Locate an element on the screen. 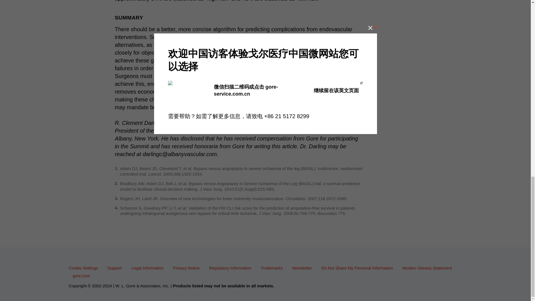 The image size is (535, 301). Support is located at coordinates (116, 268).